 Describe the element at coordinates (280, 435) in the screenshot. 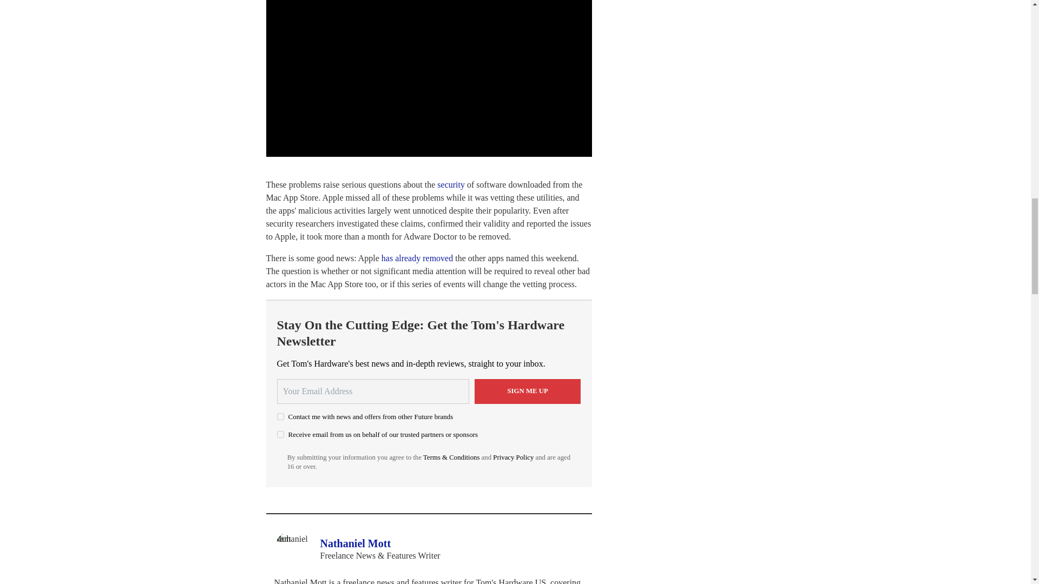

I see `on` at that location.